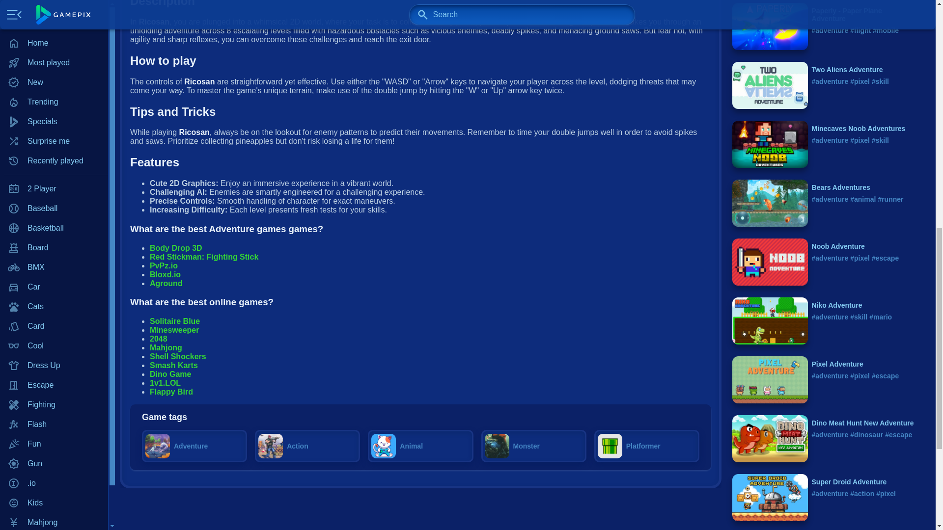 The width and height of the screenshot is (943, 530). I want to click on War, so click(54, 208).